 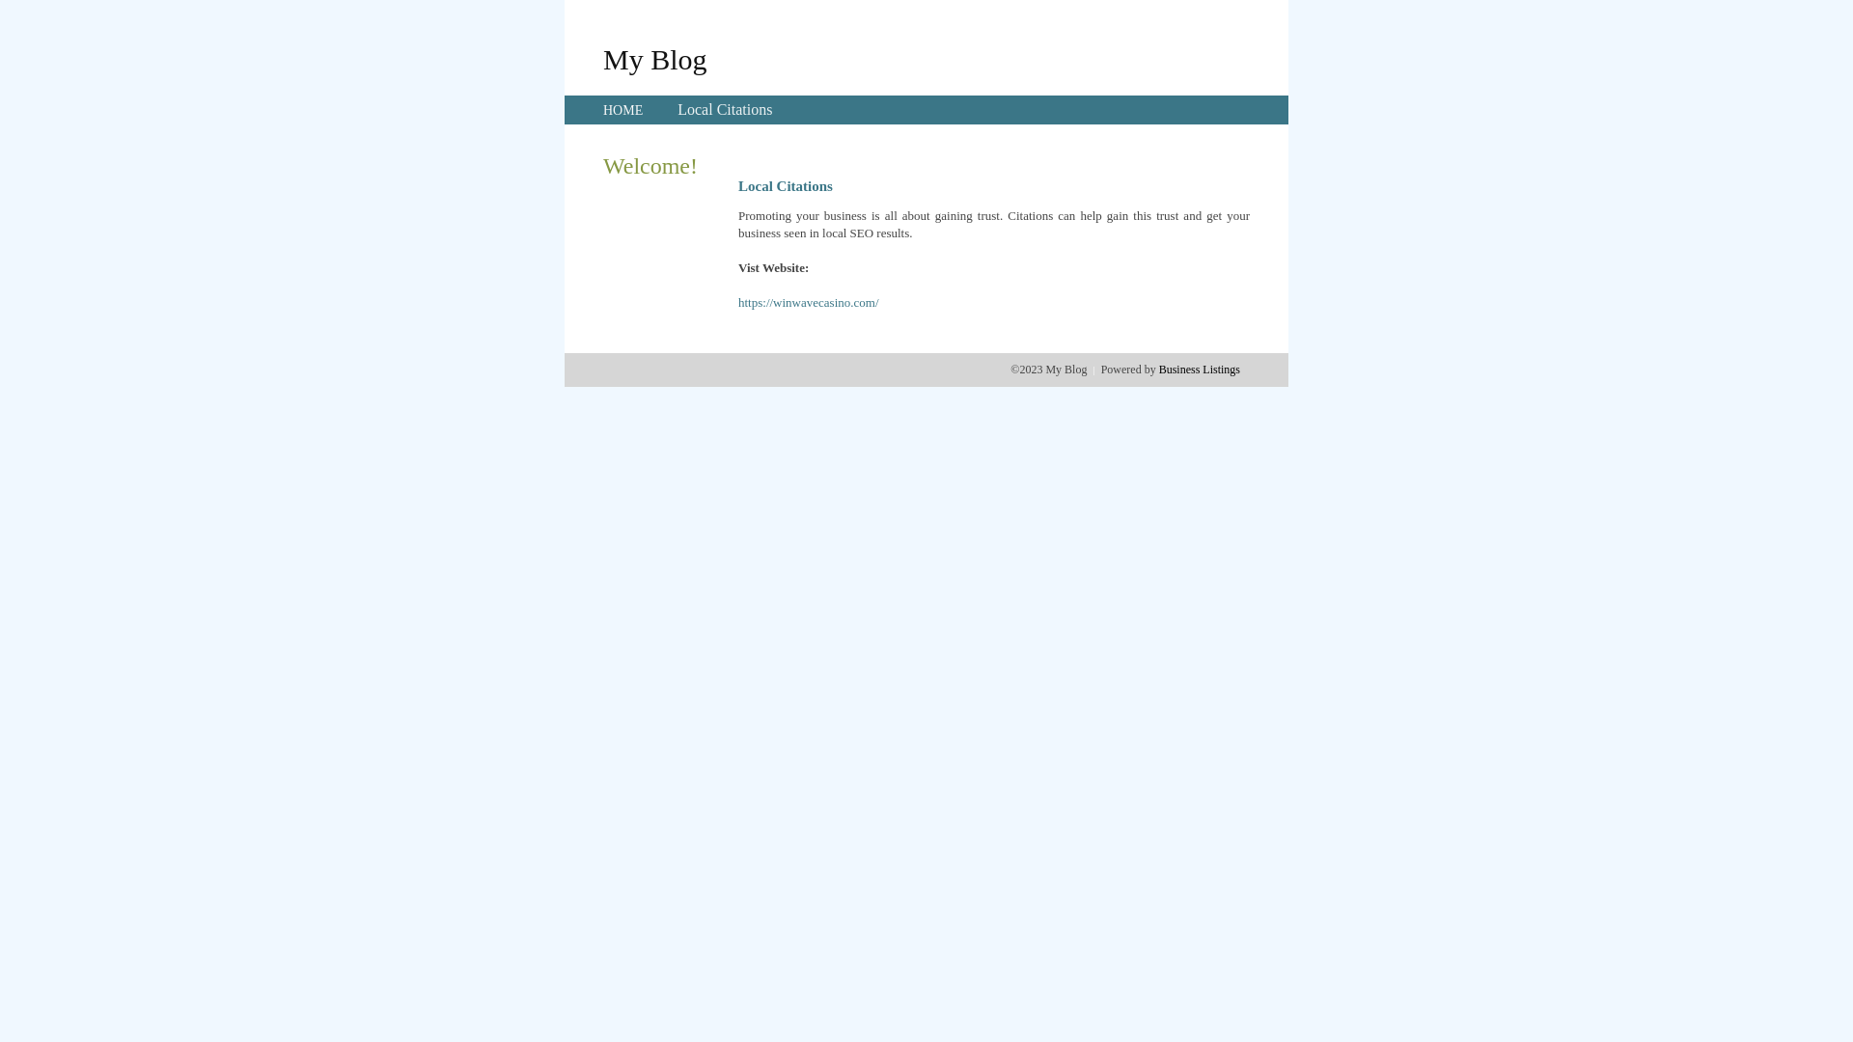 What do you see at coordinates (809, 303) in the screenshot?
I see `https://winwavecasino.com/` at bounding box center [809, 303].